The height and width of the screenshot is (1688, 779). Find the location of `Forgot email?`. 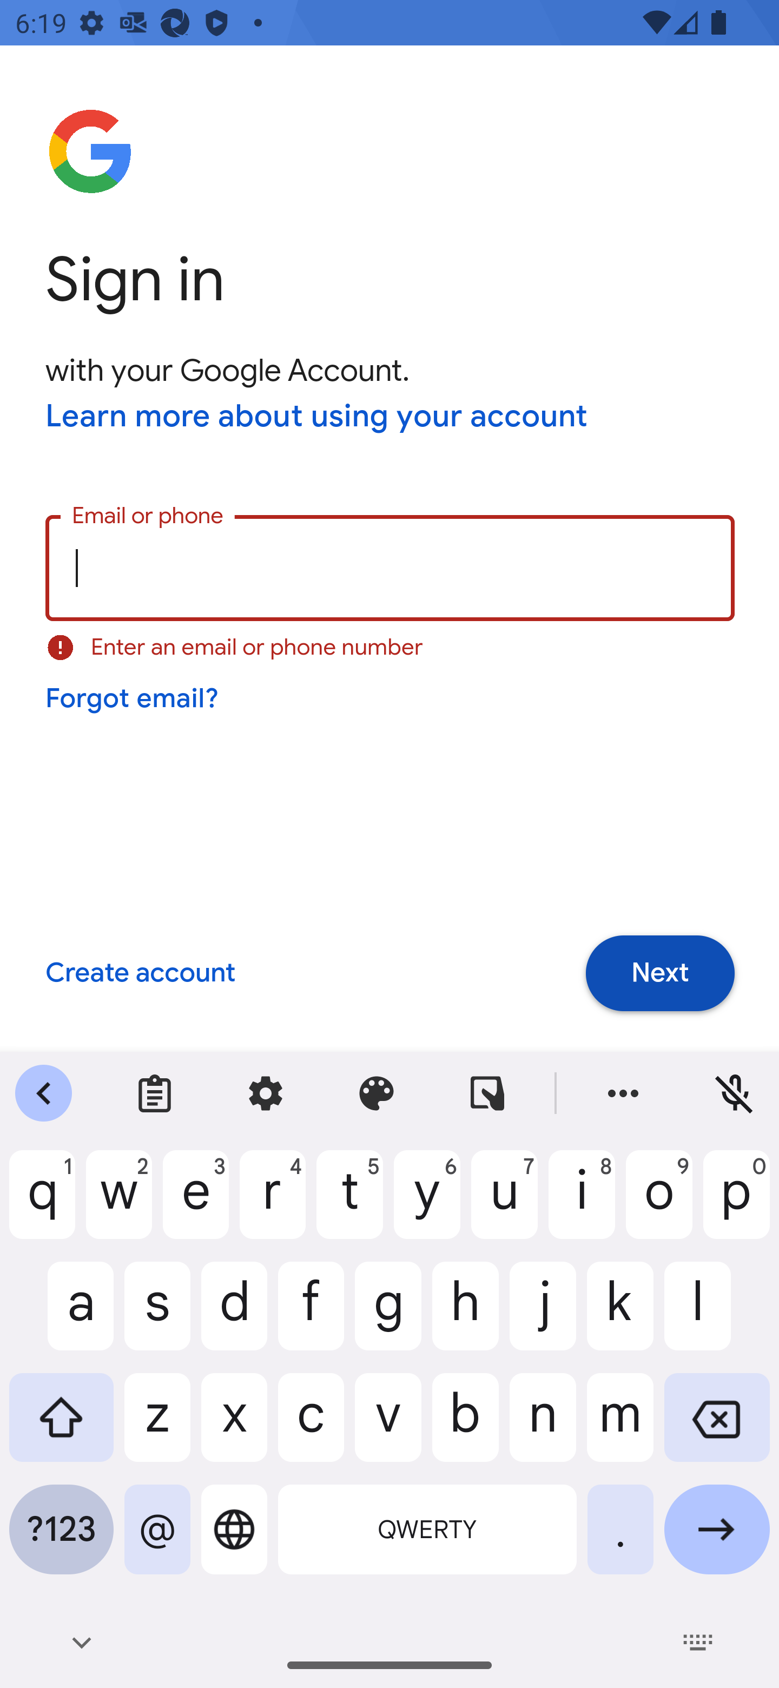

Forgot email? is located at coordinates (133, 698).